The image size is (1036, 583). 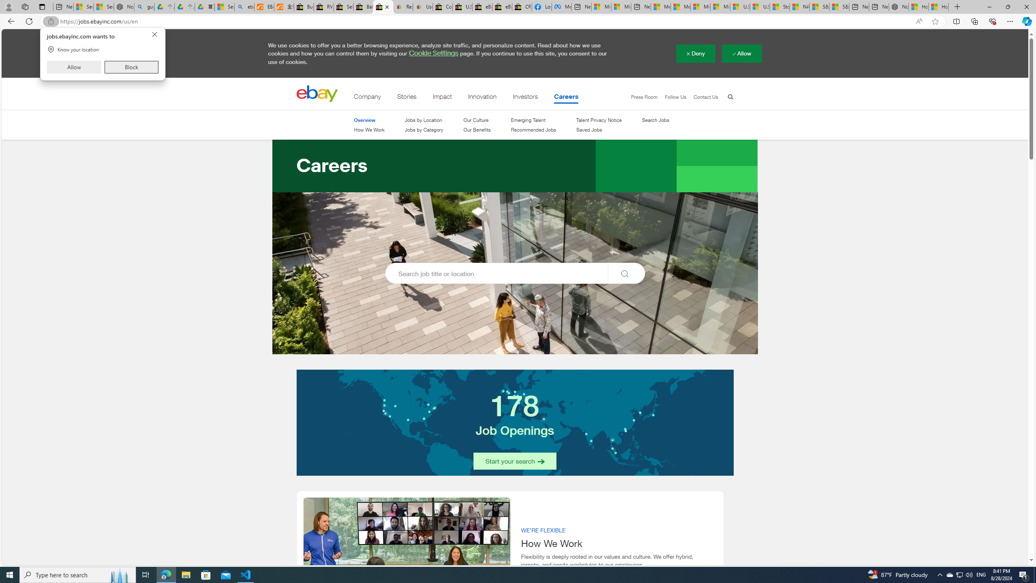 What do you see at coordinates (959, 575) in the screenshot?
I see `U.S. State Privacy Disclosures - eBay Inc.` at bounding box center [959, 575].